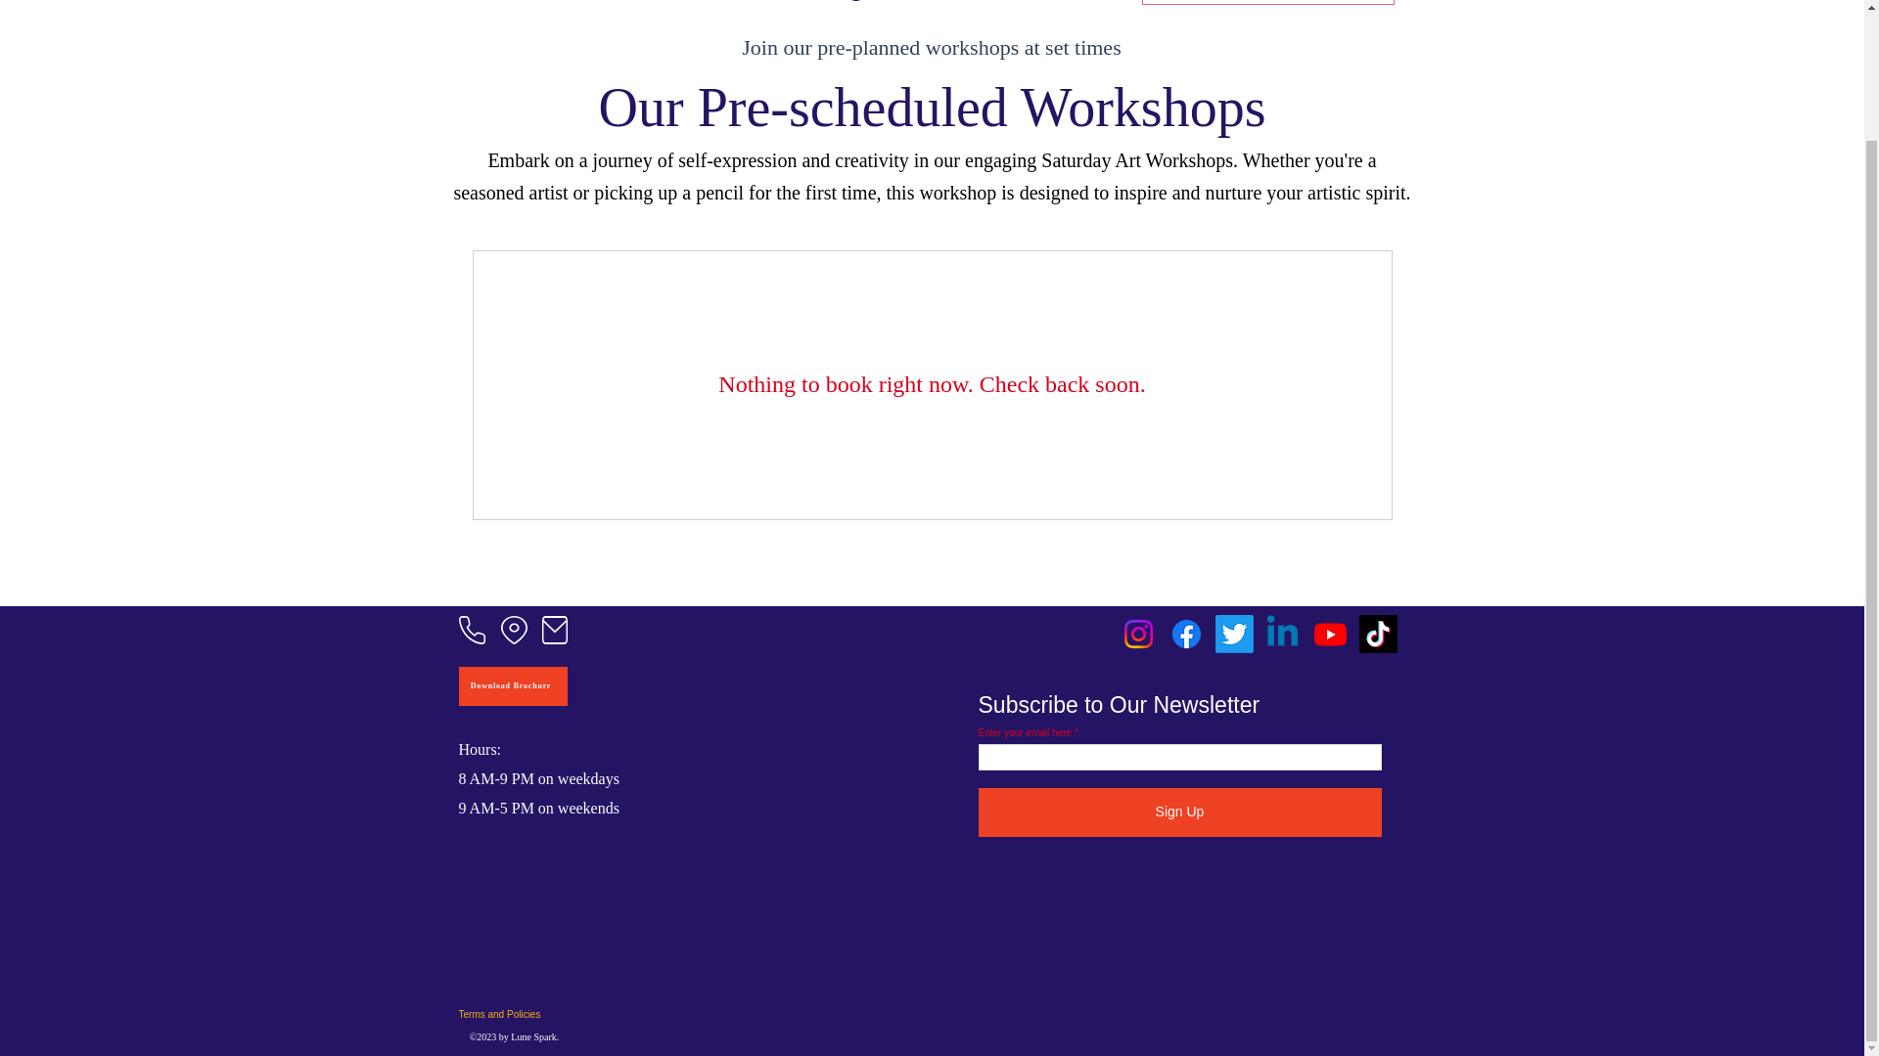 The image size is (1879, 1056). What do you see at coordinates (525, 1013) in the screenshot?
I see `Terms and Policies` at bounding box center [525, 1013].